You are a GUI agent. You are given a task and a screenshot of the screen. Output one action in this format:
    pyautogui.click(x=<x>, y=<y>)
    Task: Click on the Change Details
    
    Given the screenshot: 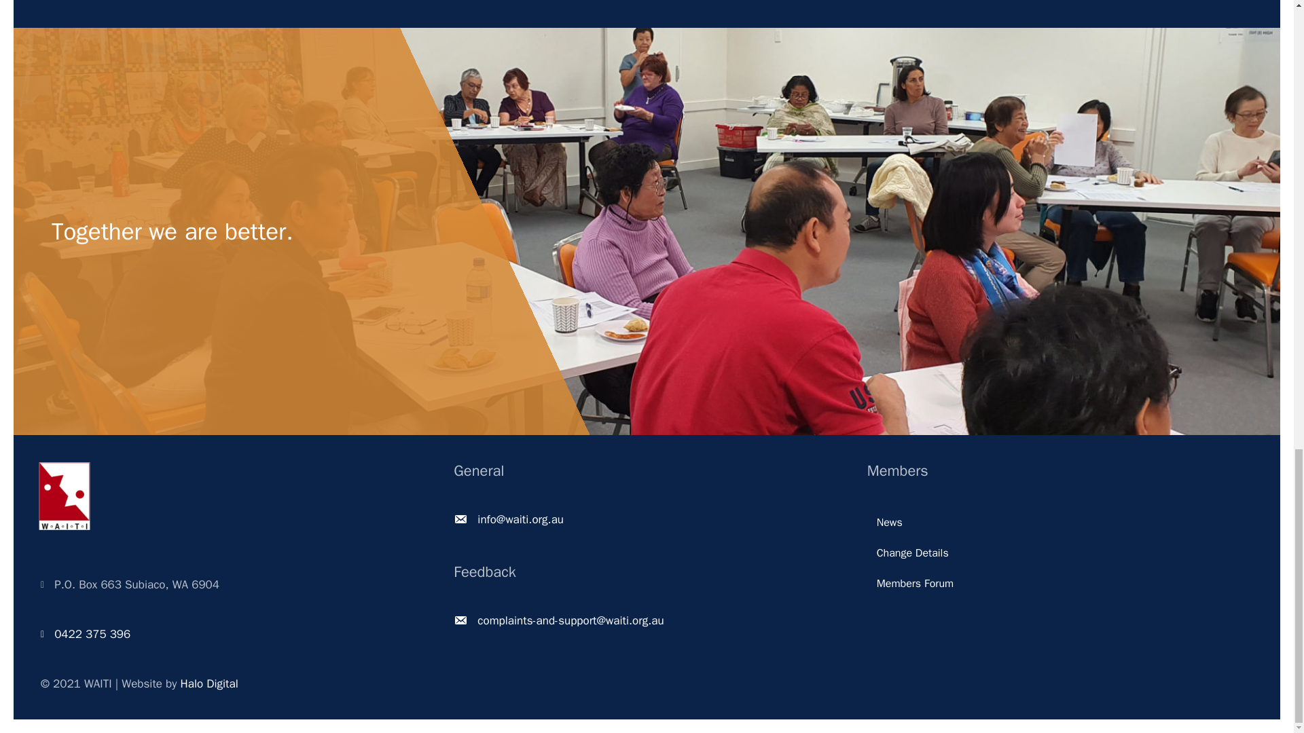 What is the action you would take?
    pyautogui.click(x=1059, y=552)
    